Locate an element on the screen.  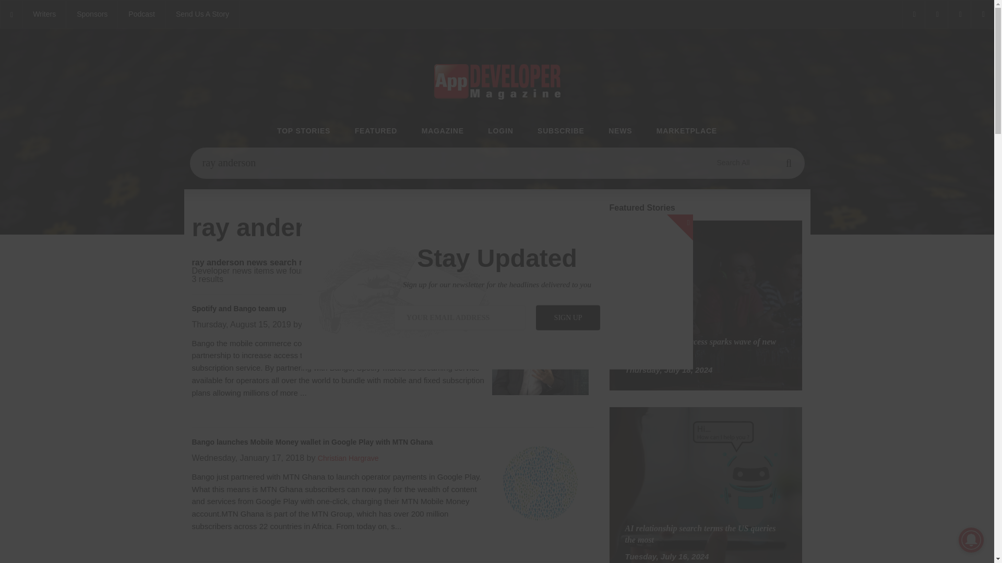
Our Writers is located at coordinates (44, 15).